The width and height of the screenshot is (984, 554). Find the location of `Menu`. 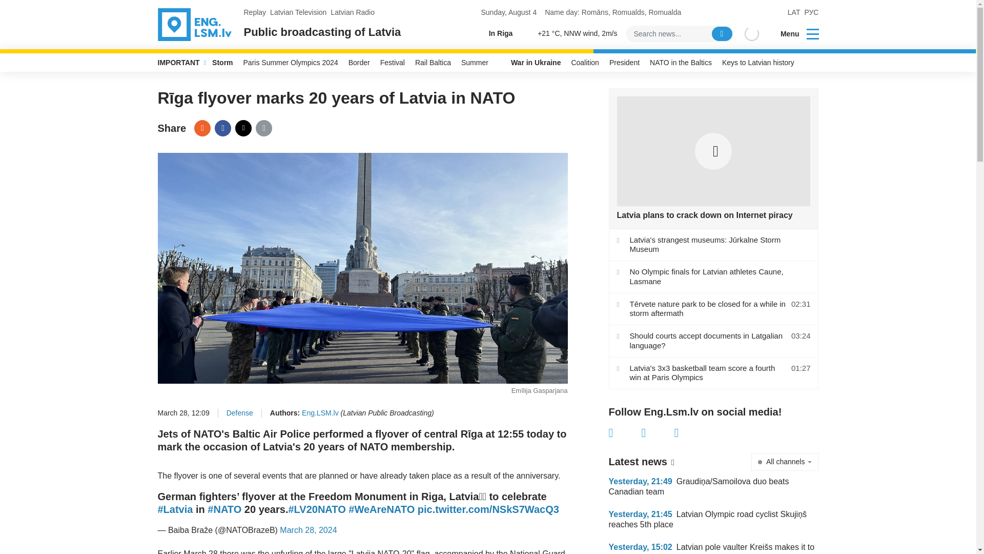

Menu is located at coordinates (793, 34).